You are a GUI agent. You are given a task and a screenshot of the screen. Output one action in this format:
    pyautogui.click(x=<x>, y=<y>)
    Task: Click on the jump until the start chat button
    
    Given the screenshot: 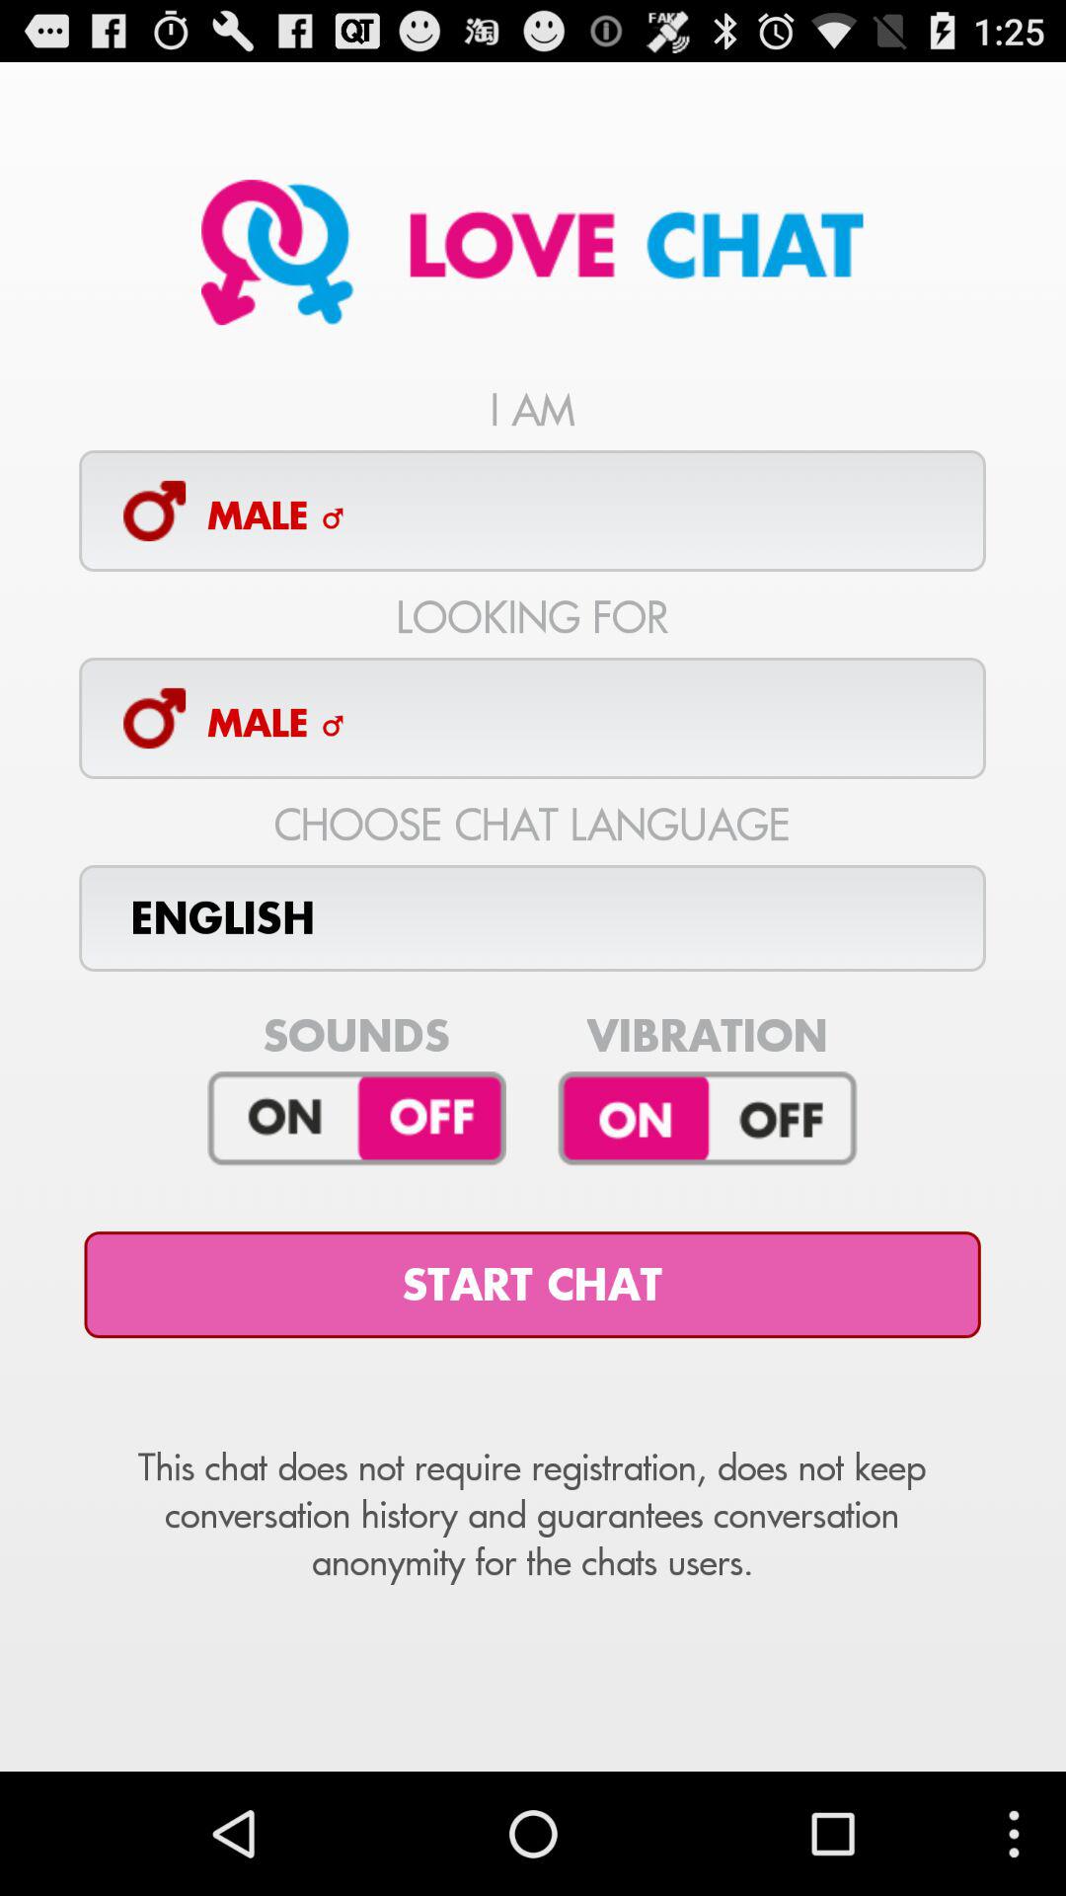 What is the action you would take?
    pyautogui.click(x=532, y=1285)
    